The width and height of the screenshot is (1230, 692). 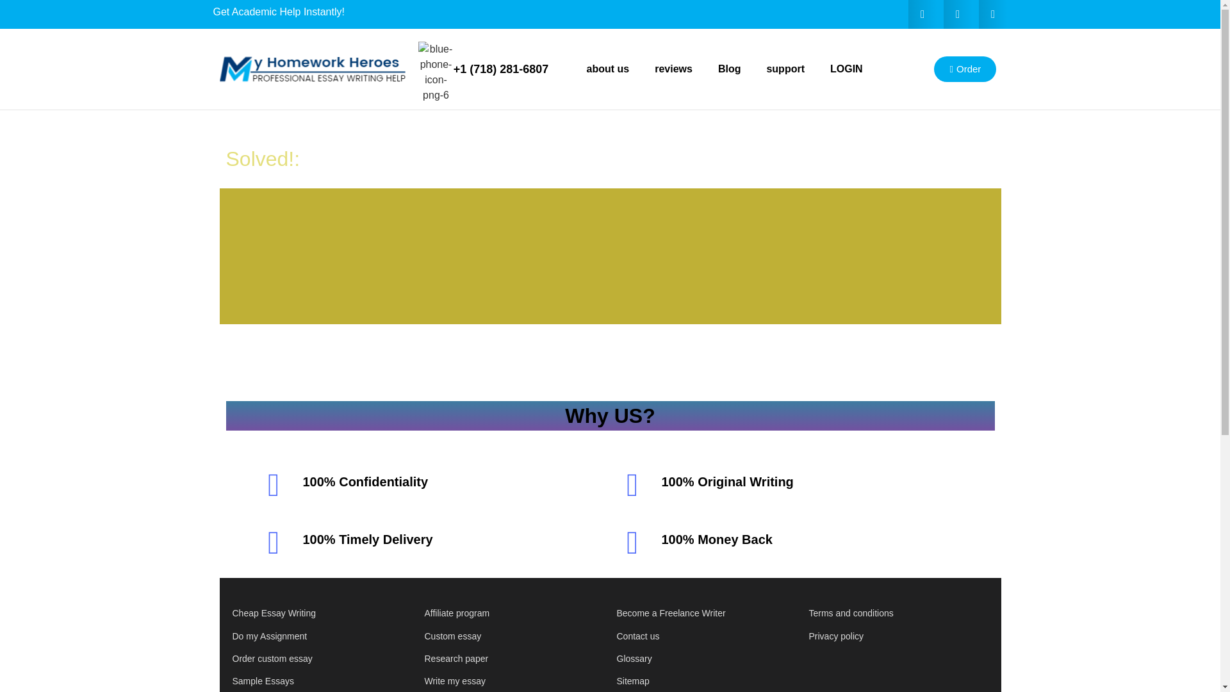 What do you see at coordinates (608, 69) in the screenshot?
I see `about us` at bounding box center [608, 69].